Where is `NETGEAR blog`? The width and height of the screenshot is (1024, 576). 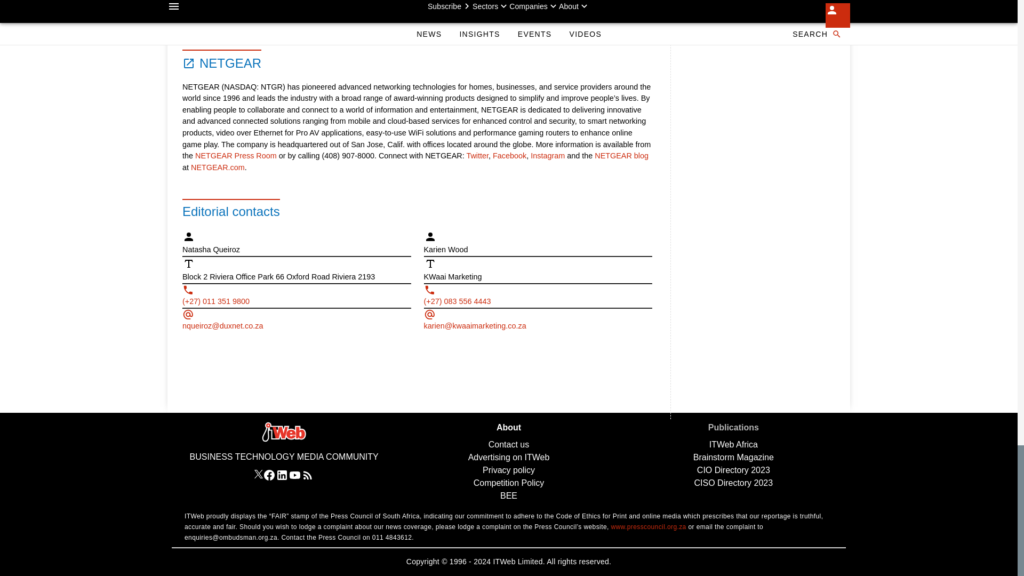
NETGEAR blog is located at coordinates (621, 156).